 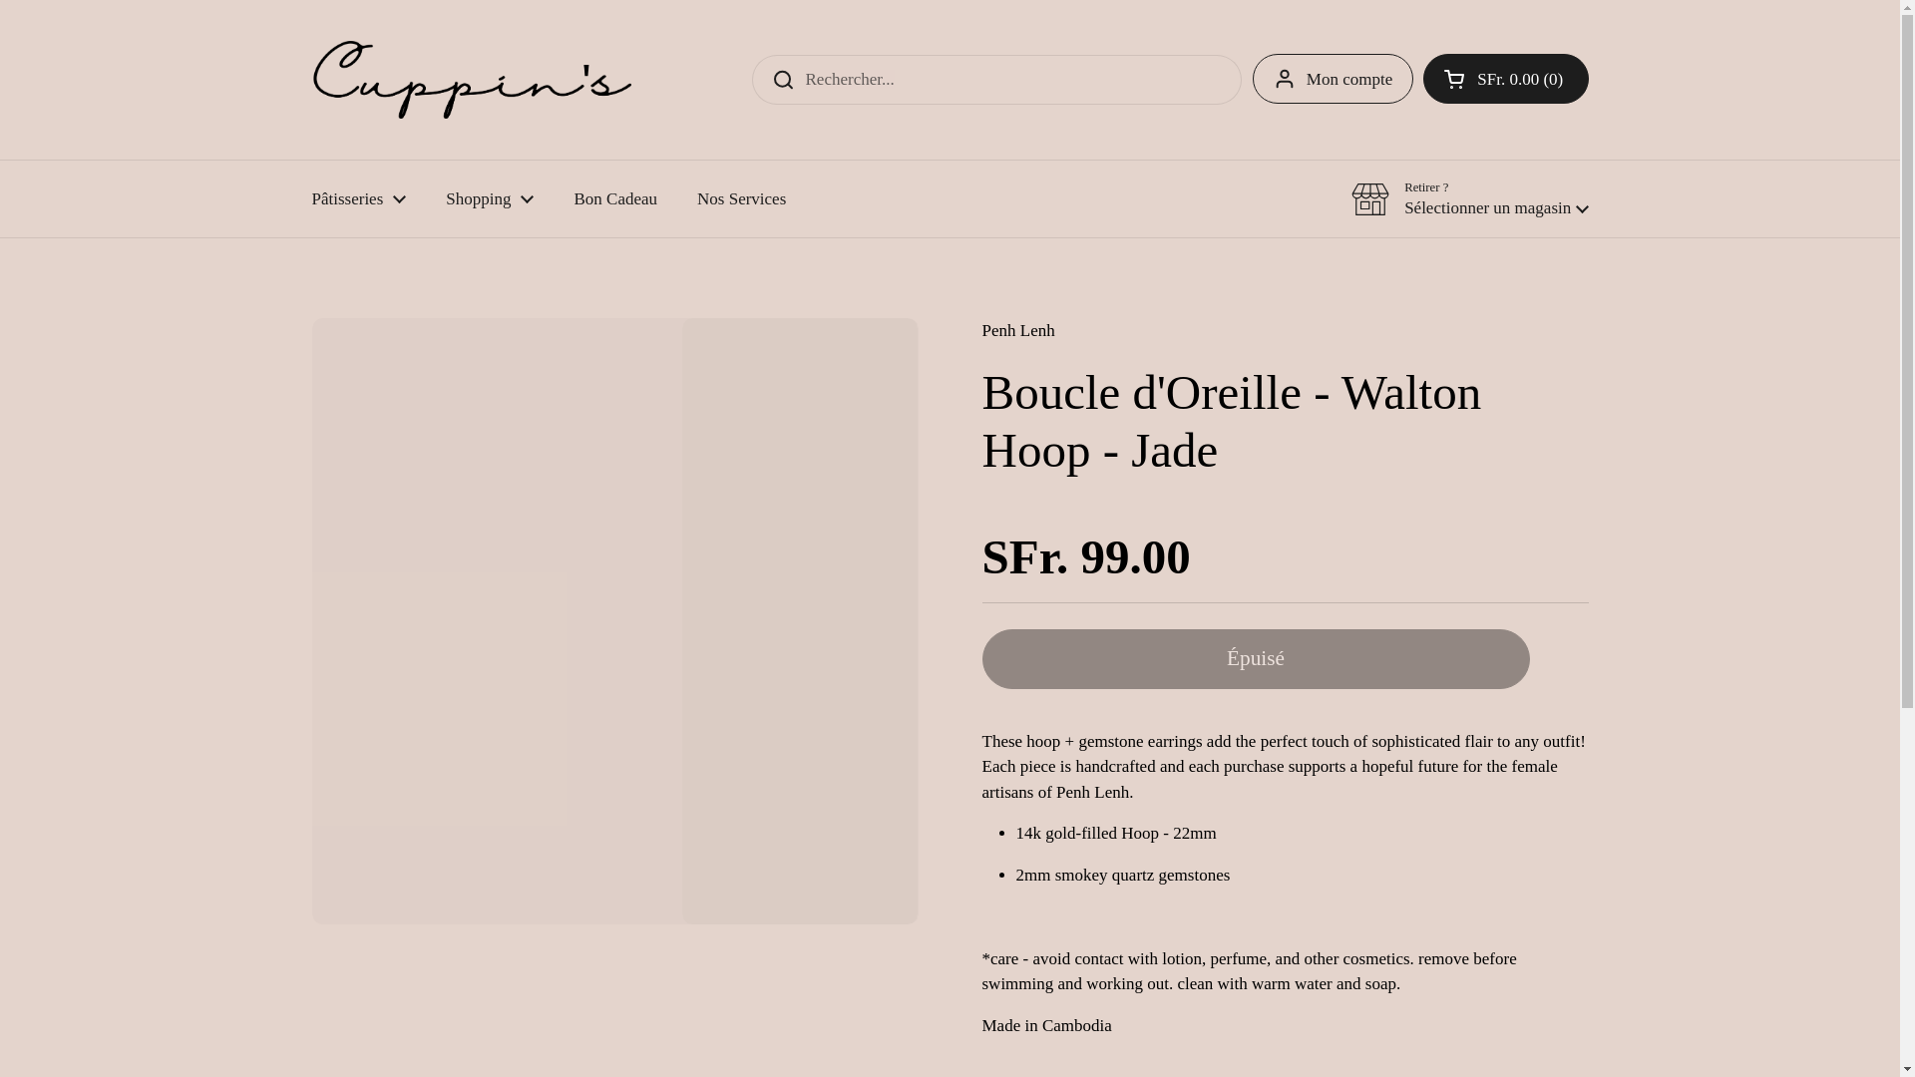 I want to click on Bon Cadeau, so click(x=470, y=80).